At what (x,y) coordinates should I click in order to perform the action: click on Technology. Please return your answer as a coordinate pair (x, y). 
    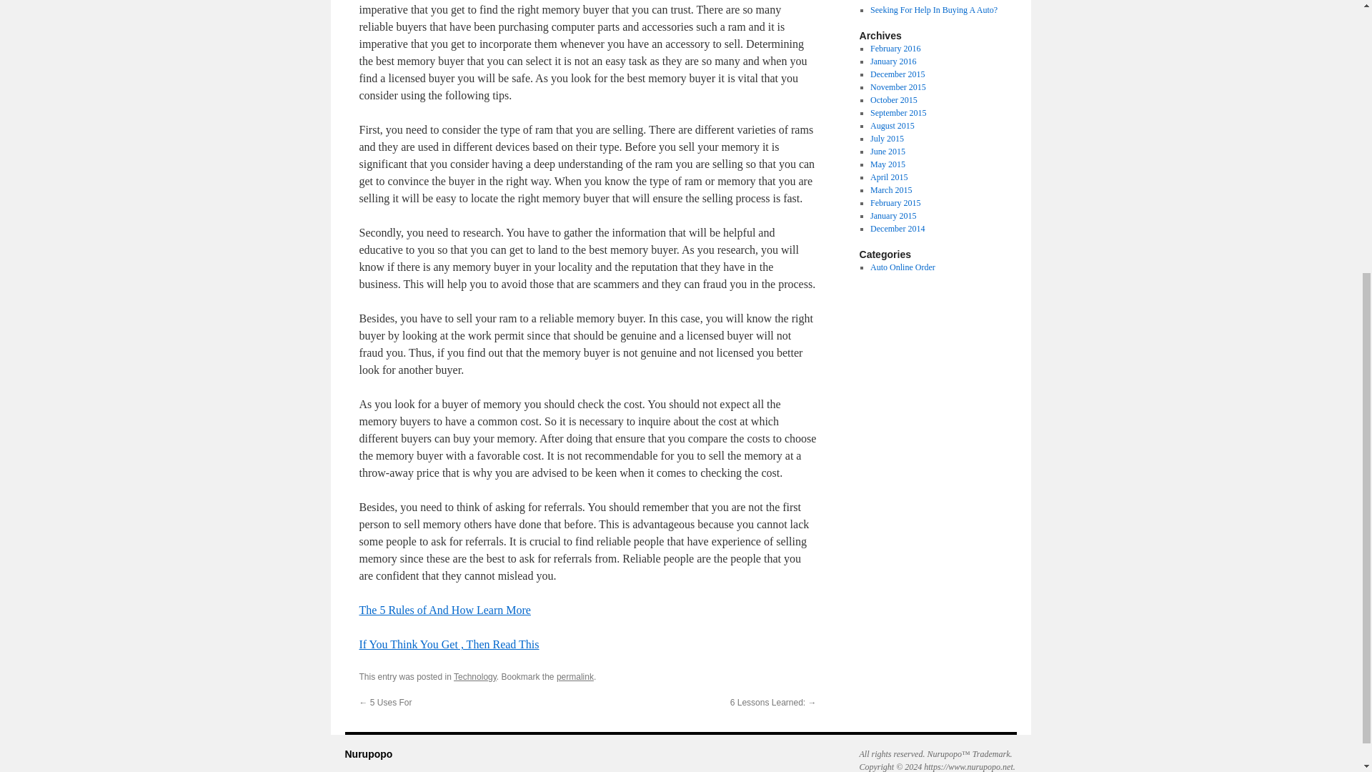
    Looking at the image, I should click on (475, 676).